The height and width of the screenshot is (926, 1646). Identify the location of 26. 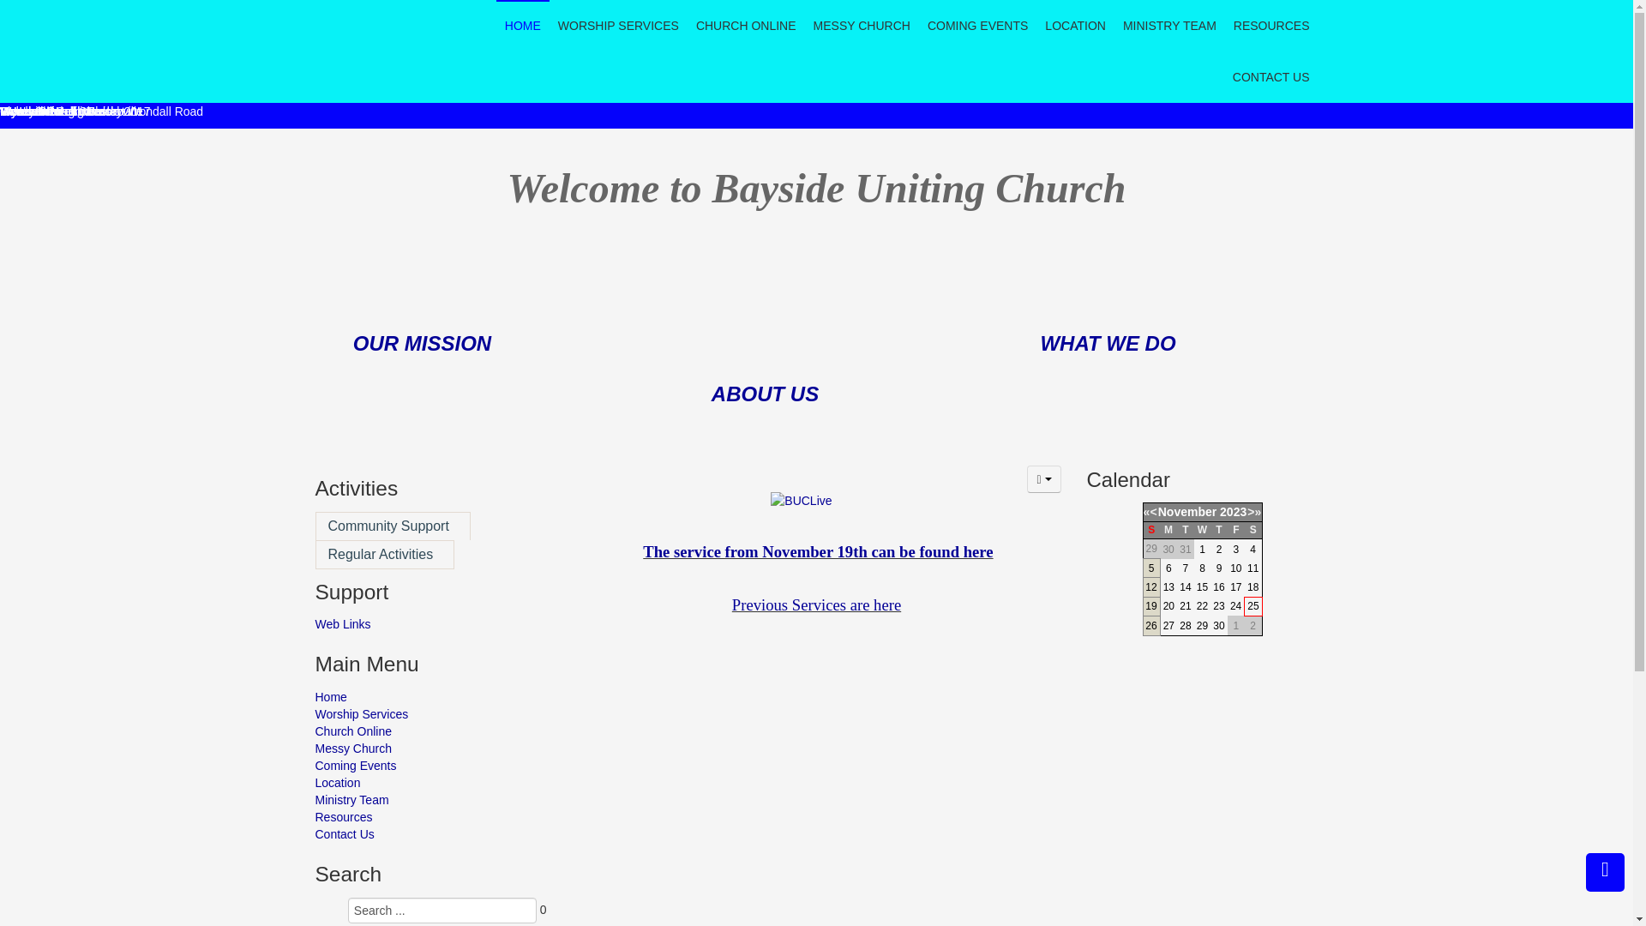
(1150, 626).